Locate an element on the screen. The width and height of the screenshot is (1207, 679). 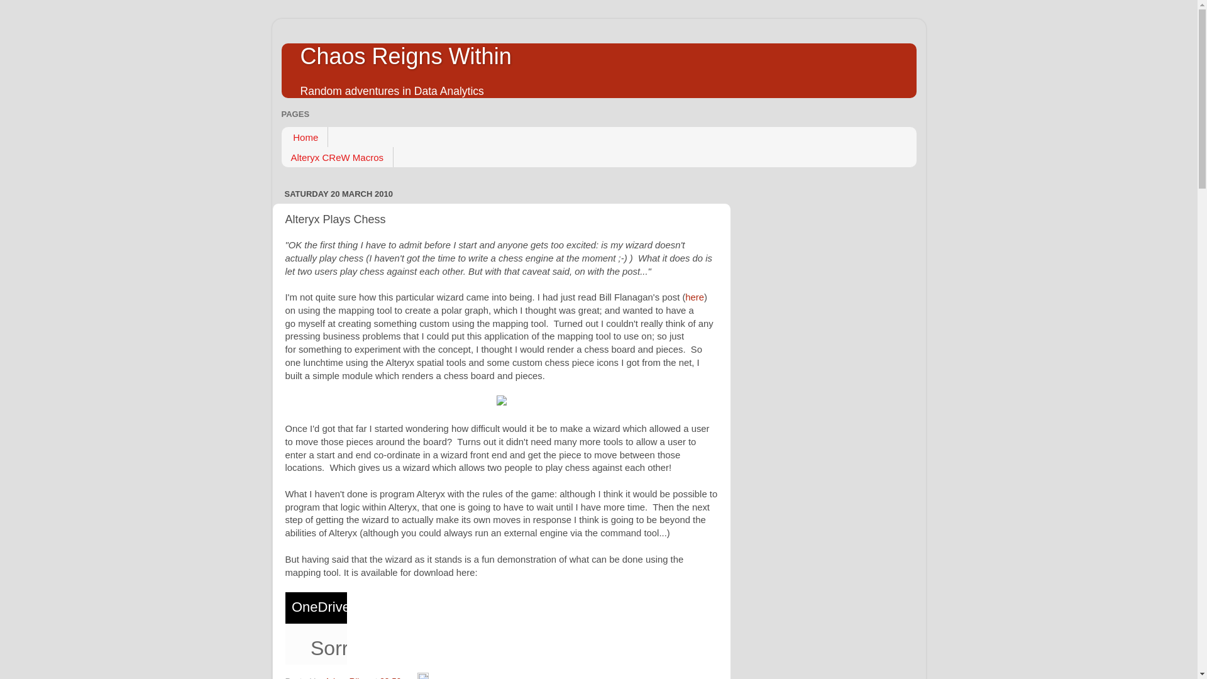
Email Post is located at coordinates (410, 678).